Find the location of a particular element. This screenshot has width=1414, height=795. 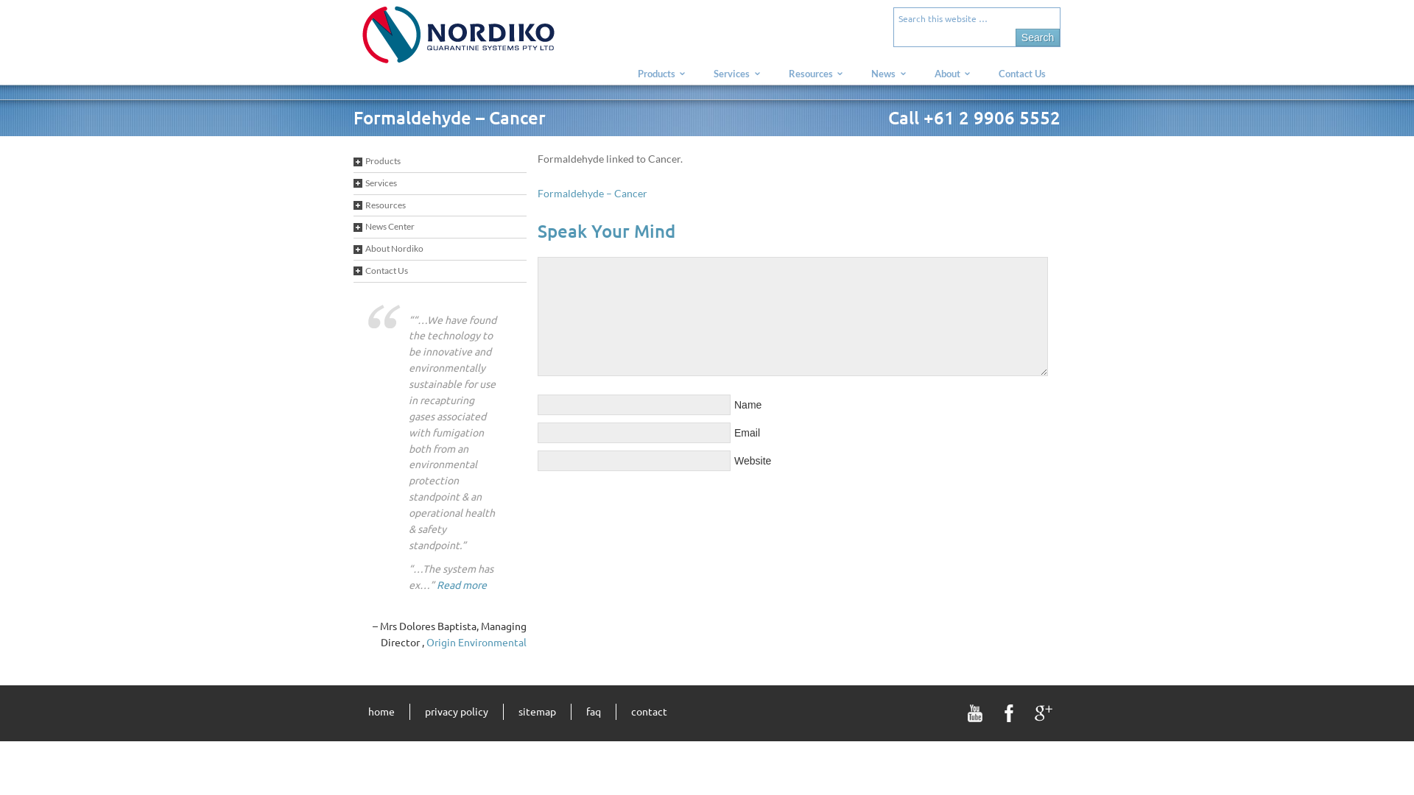

privacy policy is located at coordinates (457, 711).